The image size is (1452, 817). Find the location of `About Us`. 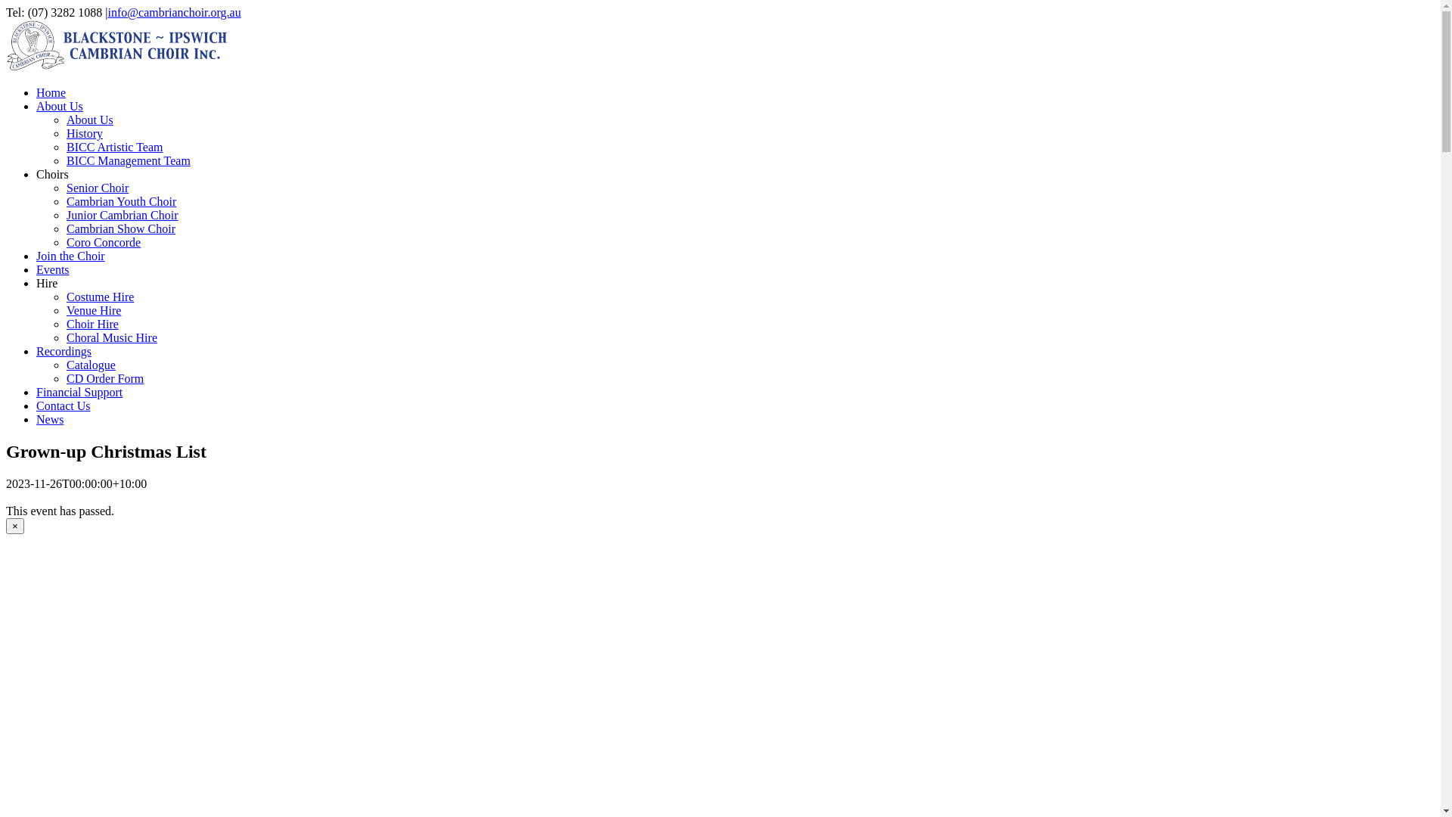

About Us is located at coordinates (90, 120).